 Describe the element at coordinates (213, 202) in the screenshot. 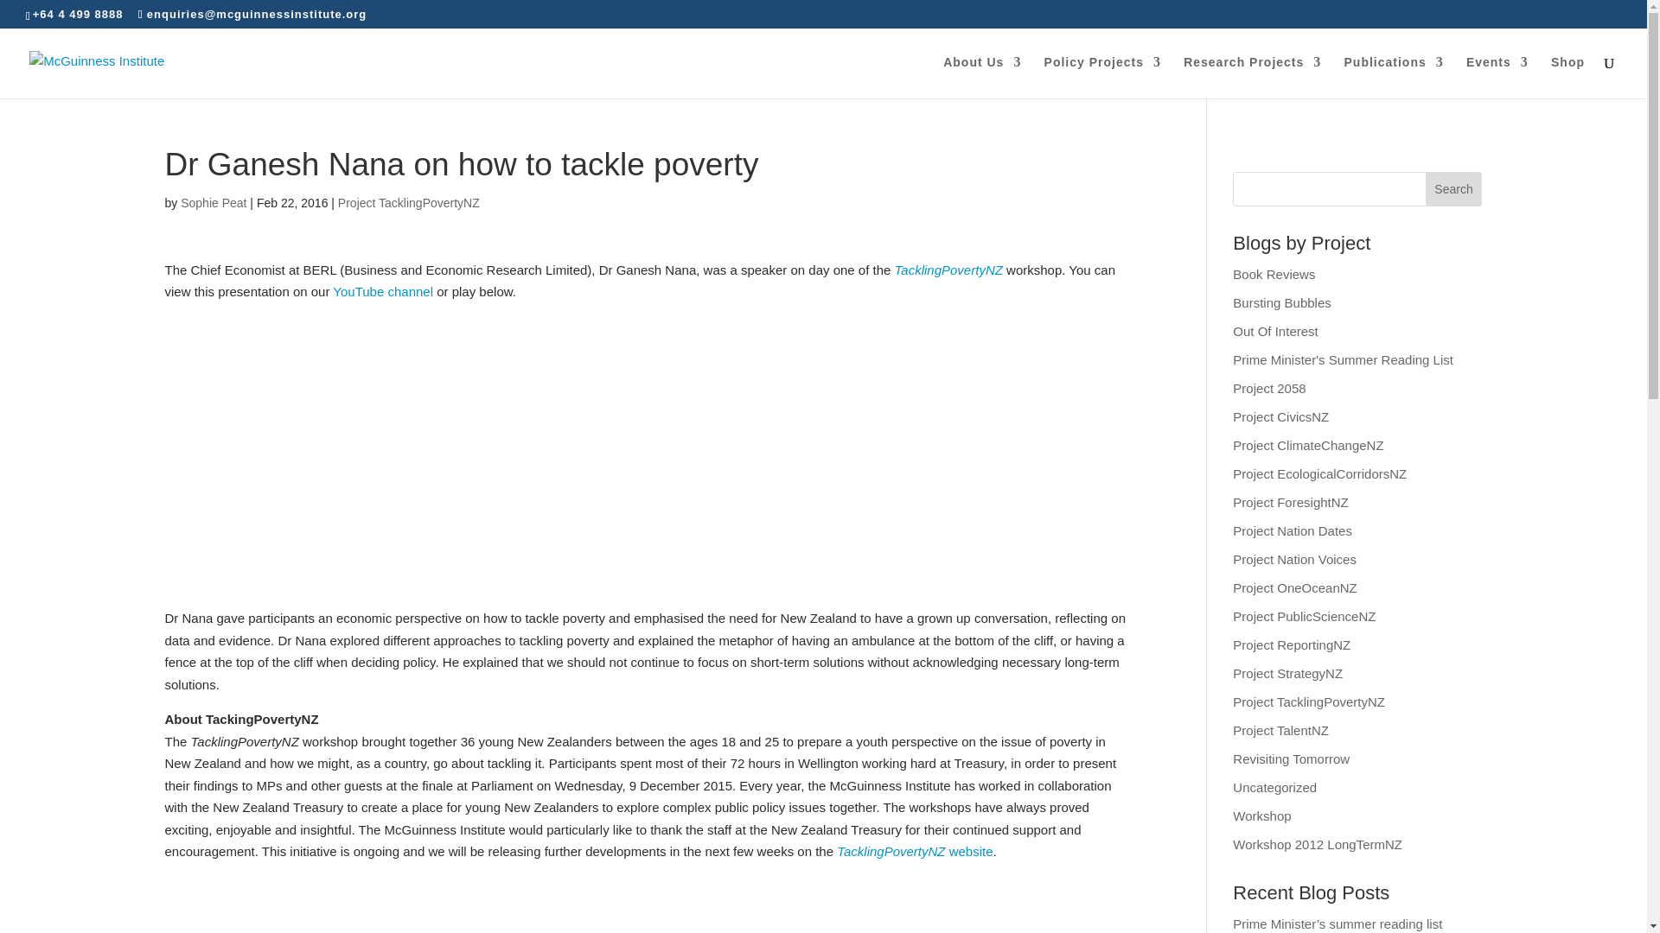

I see `Posts by Sophie Peat` at that location.